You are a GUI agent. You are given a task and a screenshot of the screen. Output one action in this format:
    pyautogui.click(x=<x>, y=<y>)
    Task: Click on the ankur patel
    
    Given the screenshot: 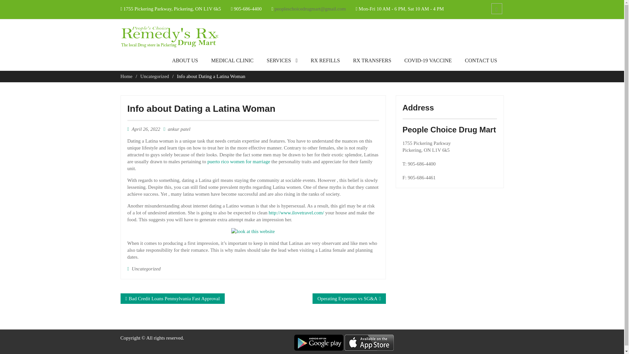 What is the action you would take?
    pyautogui.click(x=179, y=129)
    